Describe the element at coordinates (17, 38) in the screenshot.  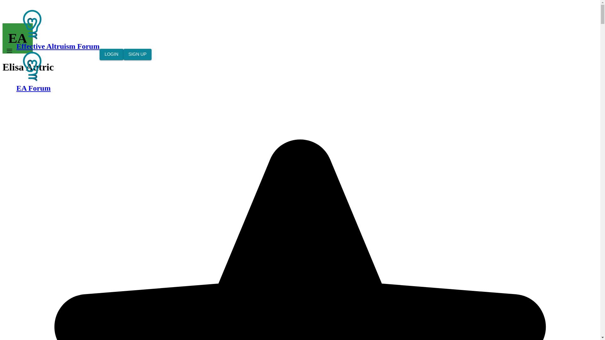
I see `EA` at that location.